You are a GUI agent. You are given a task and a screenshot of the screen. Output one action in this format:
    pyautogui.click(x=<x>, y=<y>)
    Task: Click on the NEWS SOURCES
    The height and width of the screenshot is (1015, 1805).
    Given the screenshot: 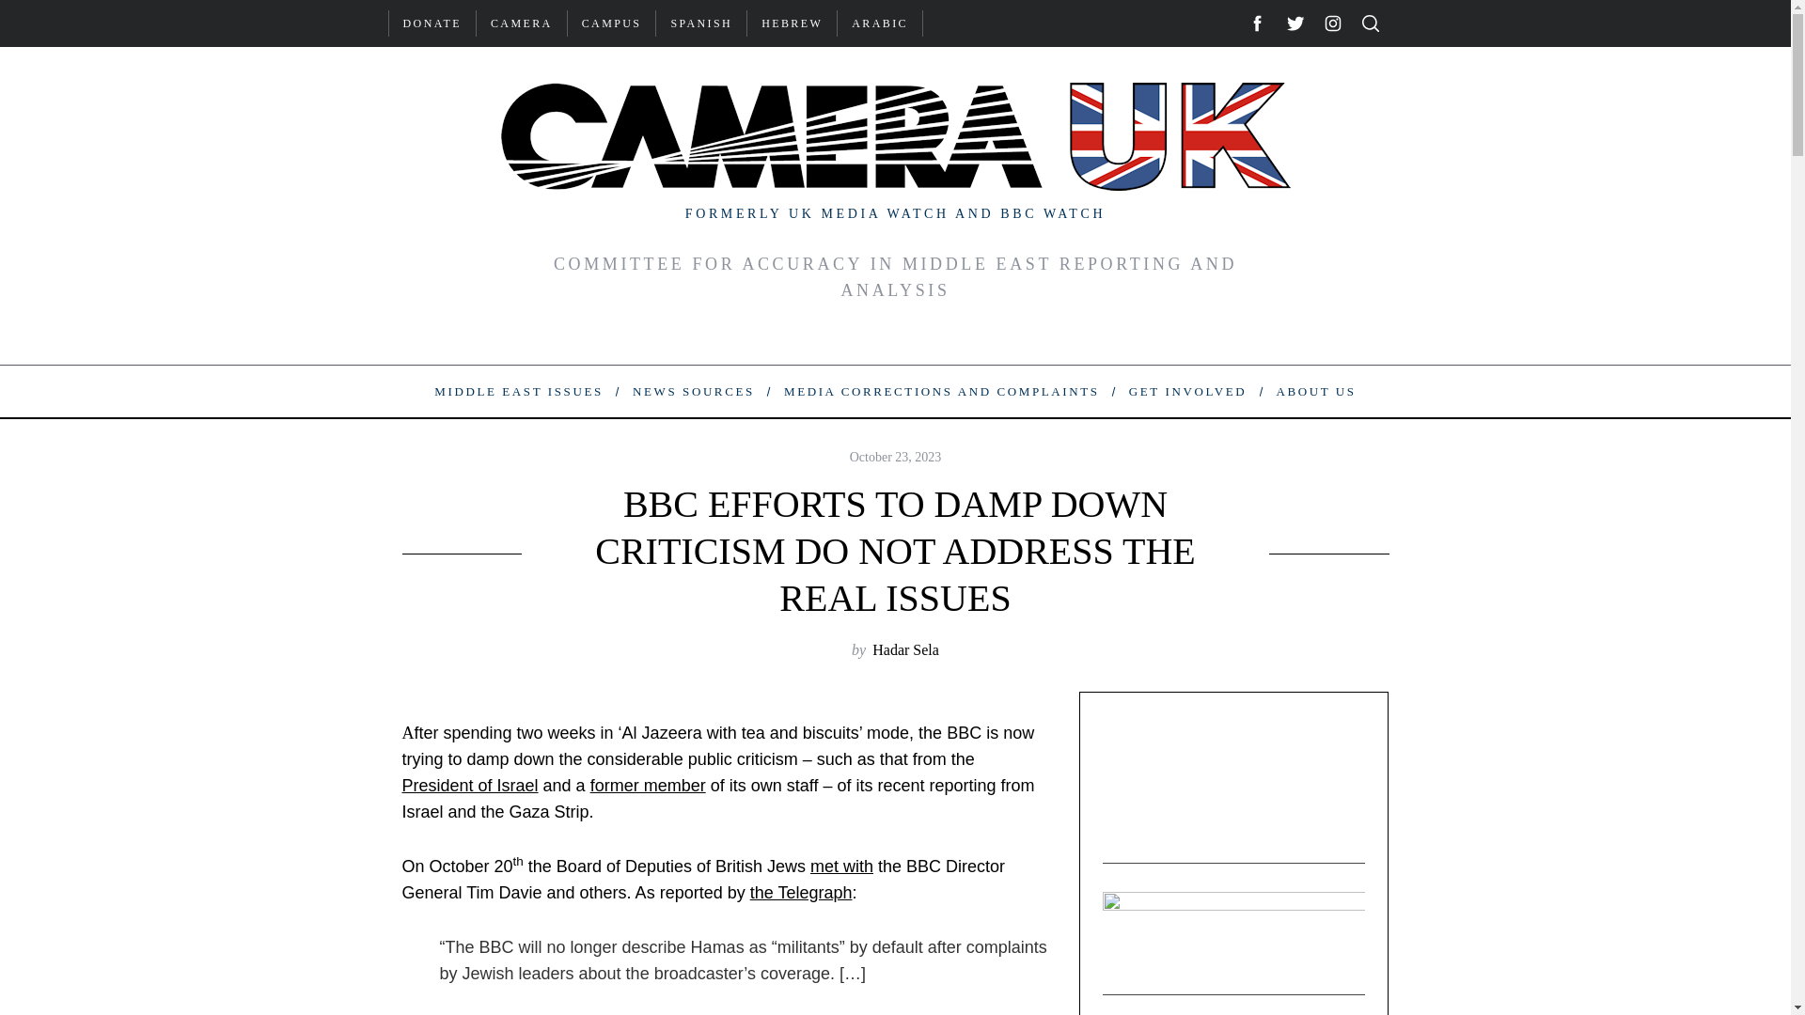 What is the action you would take?
    pyautogui.click(x=692, y=391)
    